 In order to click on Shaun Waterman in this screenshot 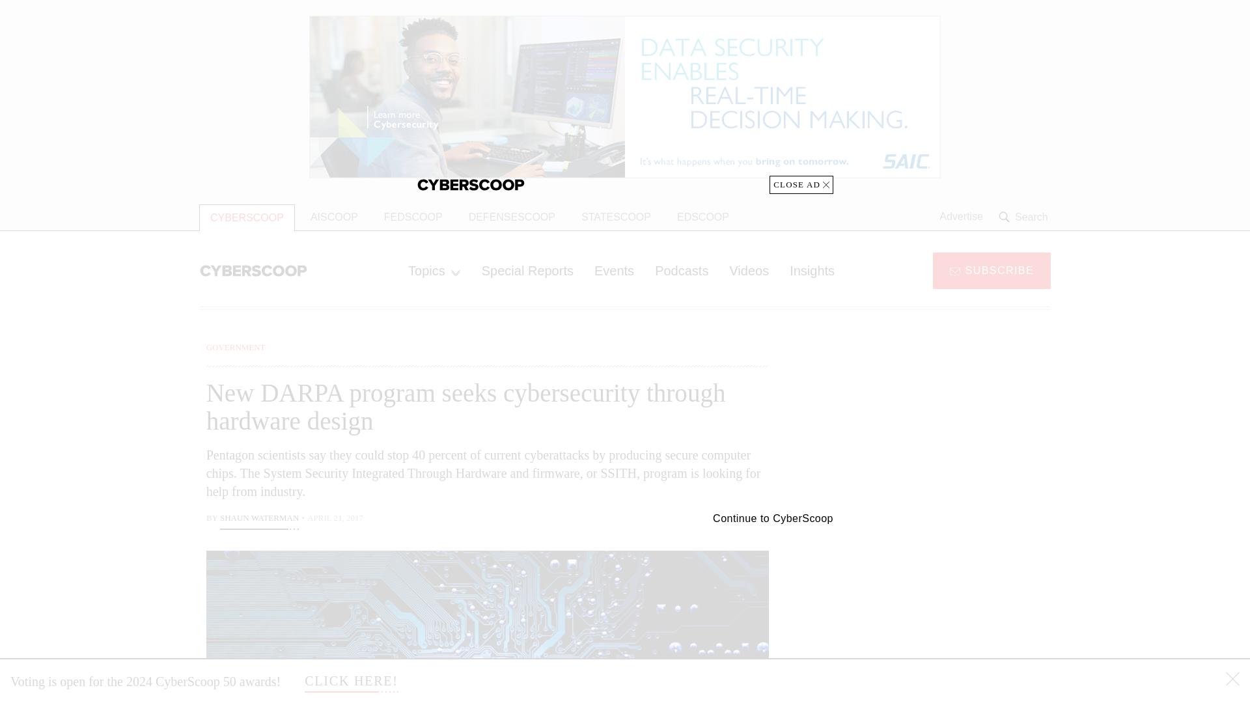, I will do `click(259, 519)`.